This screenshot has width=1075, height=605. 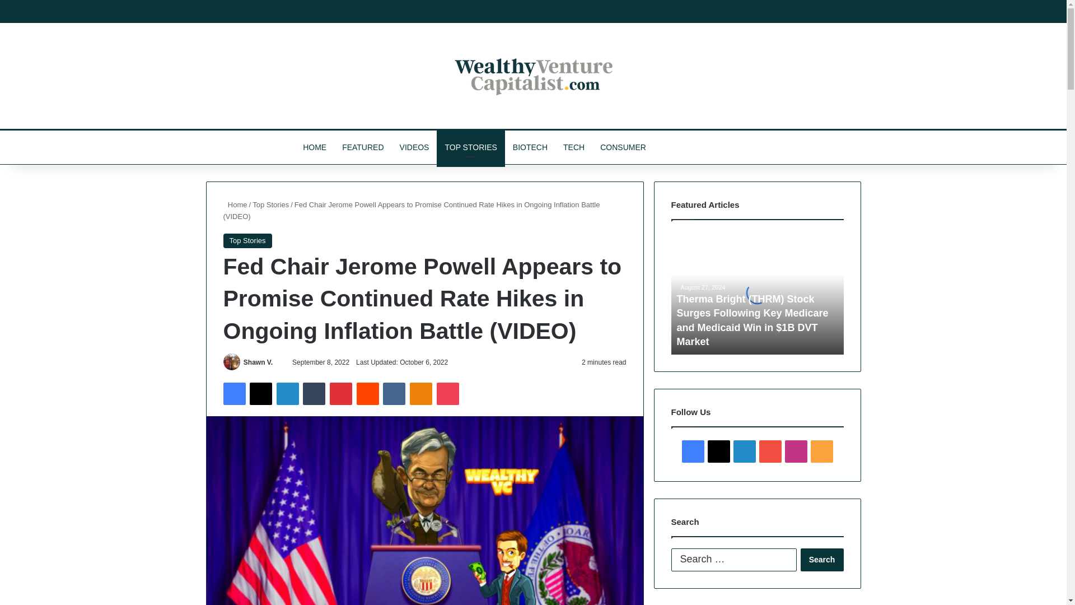 What do you see at coordinates (341, 393) in the screenshot?
I see `Pinterest` at bounding box center [341, 393].